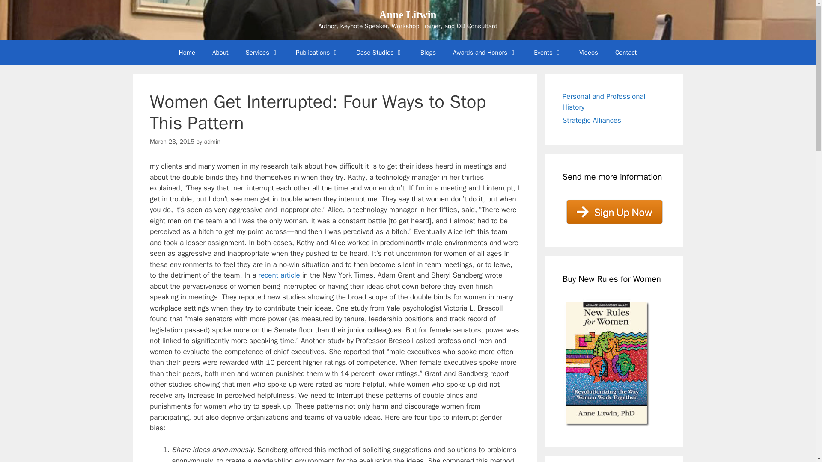  Describe the element at coordinates (317, 52) in the screenshot. I see `Publications` at that location.